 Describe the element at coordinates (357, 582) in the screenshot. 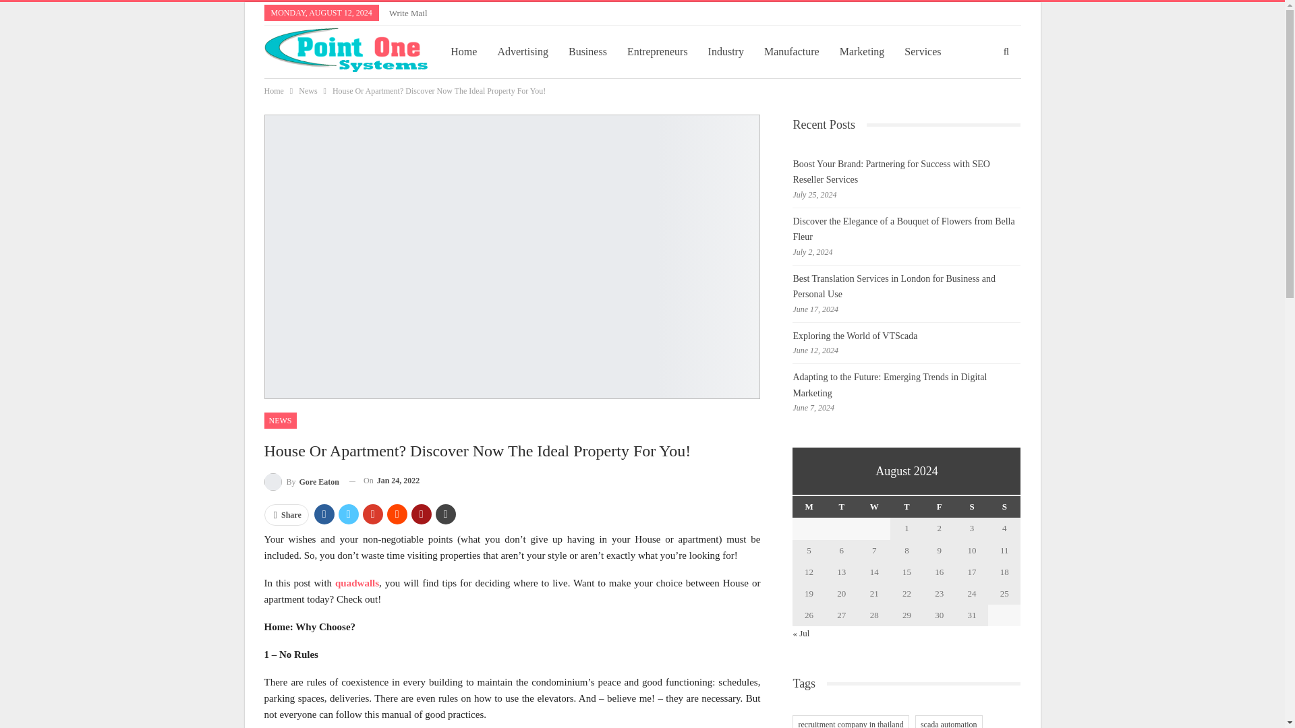

I see `quadwalls` at that location.